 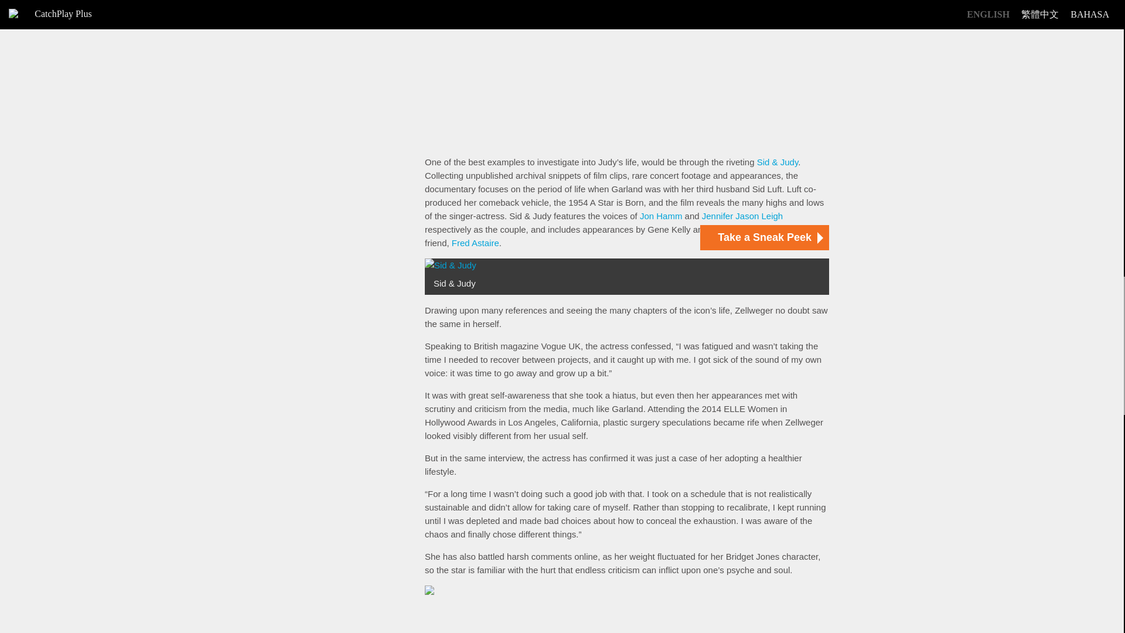 What do you see at coordinates (661, 216) in the screenshot?
I see `Jon Hamm` at bounding box center [661, 216].